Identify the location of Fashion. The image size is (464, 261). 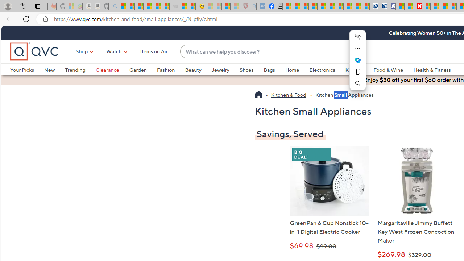
(166, 70).